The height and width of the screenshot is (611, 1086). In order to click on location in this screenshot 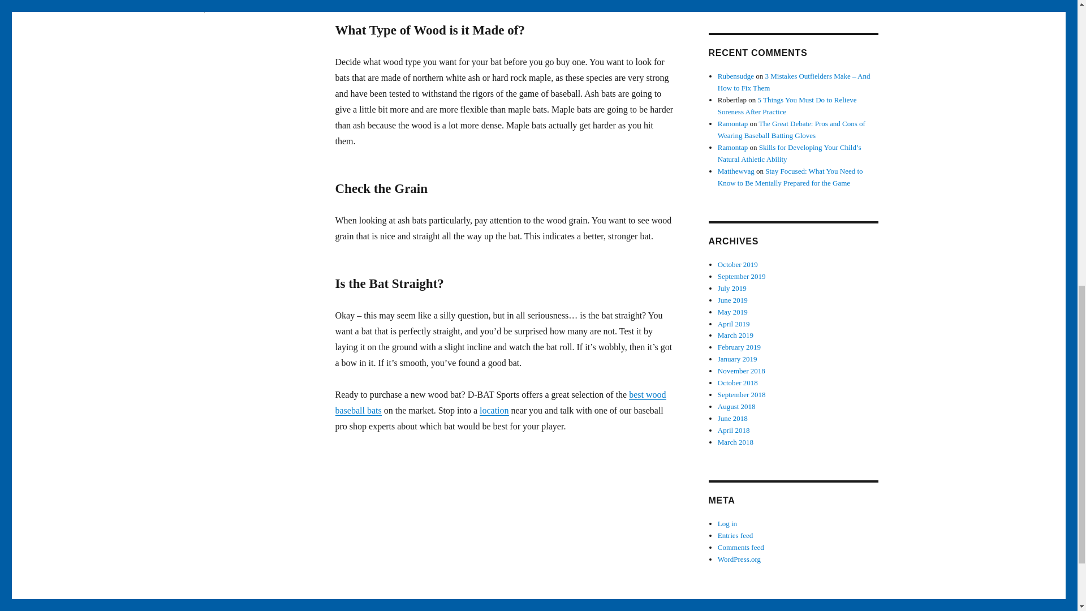, I will do `click(735, 76)`.